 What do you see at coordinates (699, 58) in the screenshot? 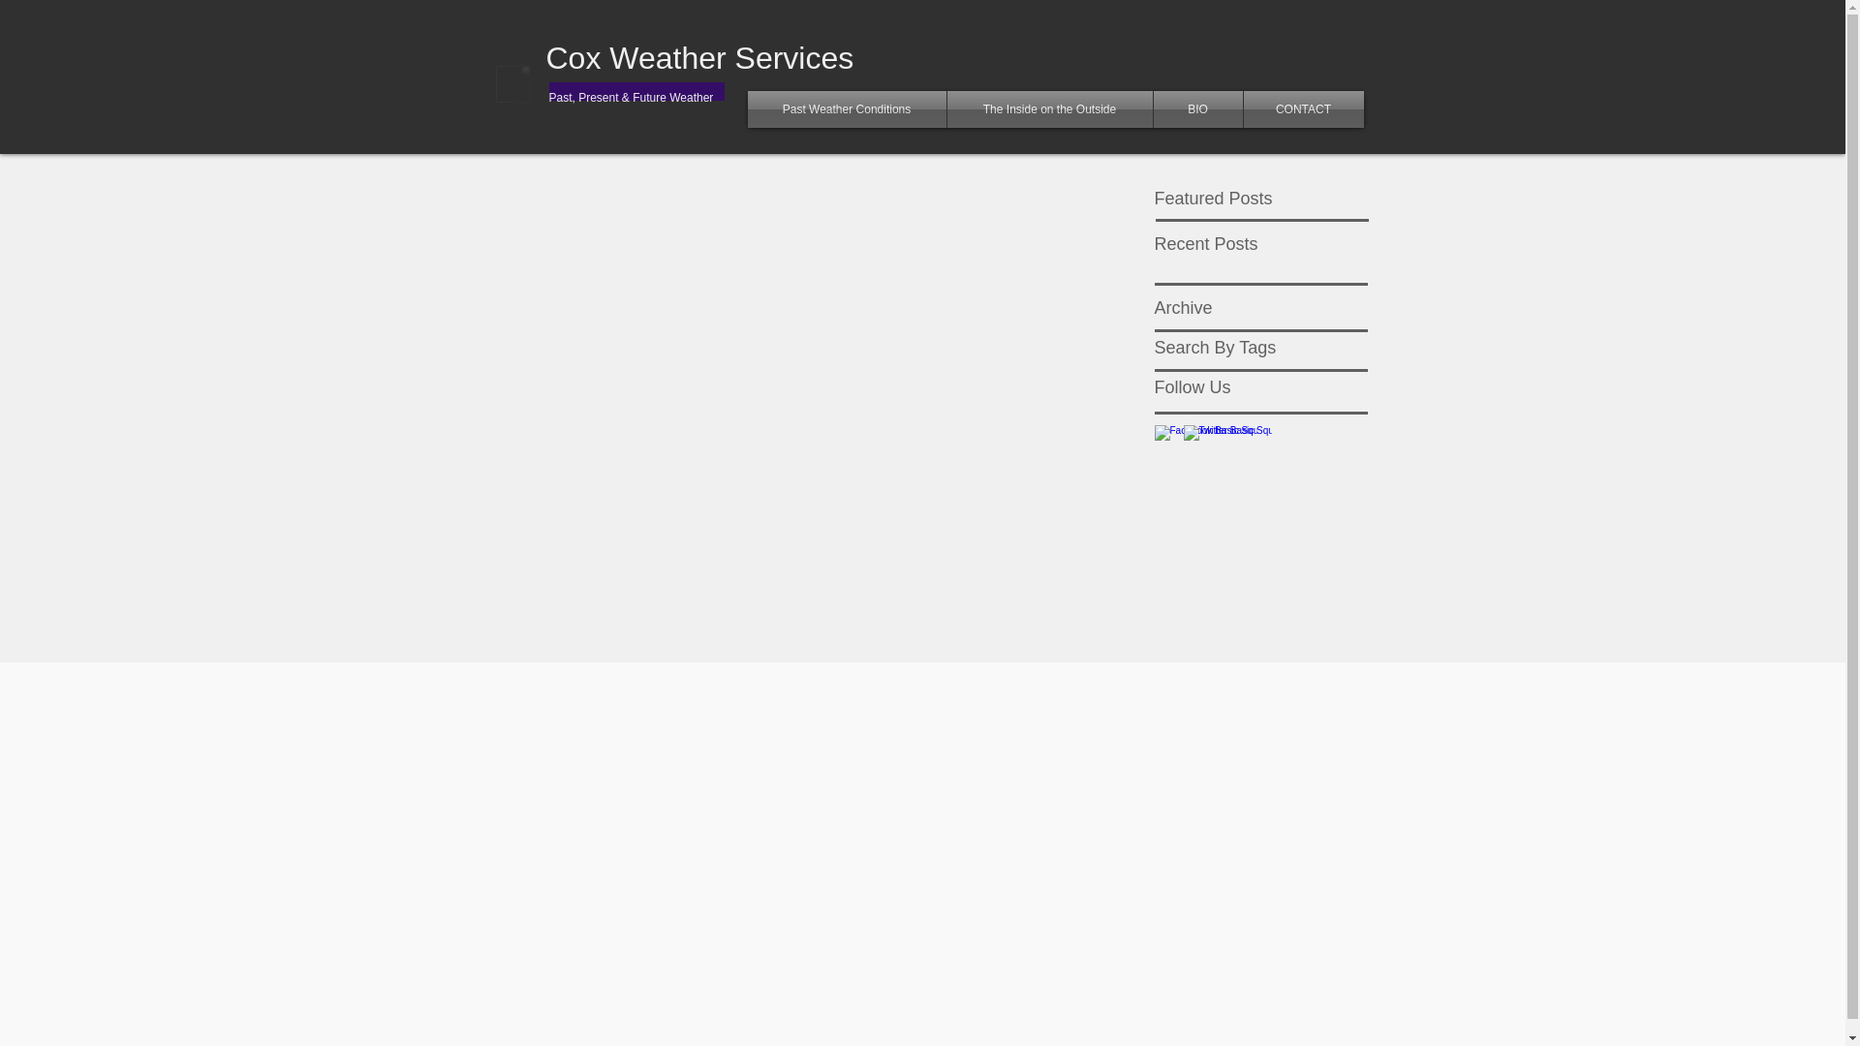
I see `Cox Weather Services` at bounding box center [699, 58].